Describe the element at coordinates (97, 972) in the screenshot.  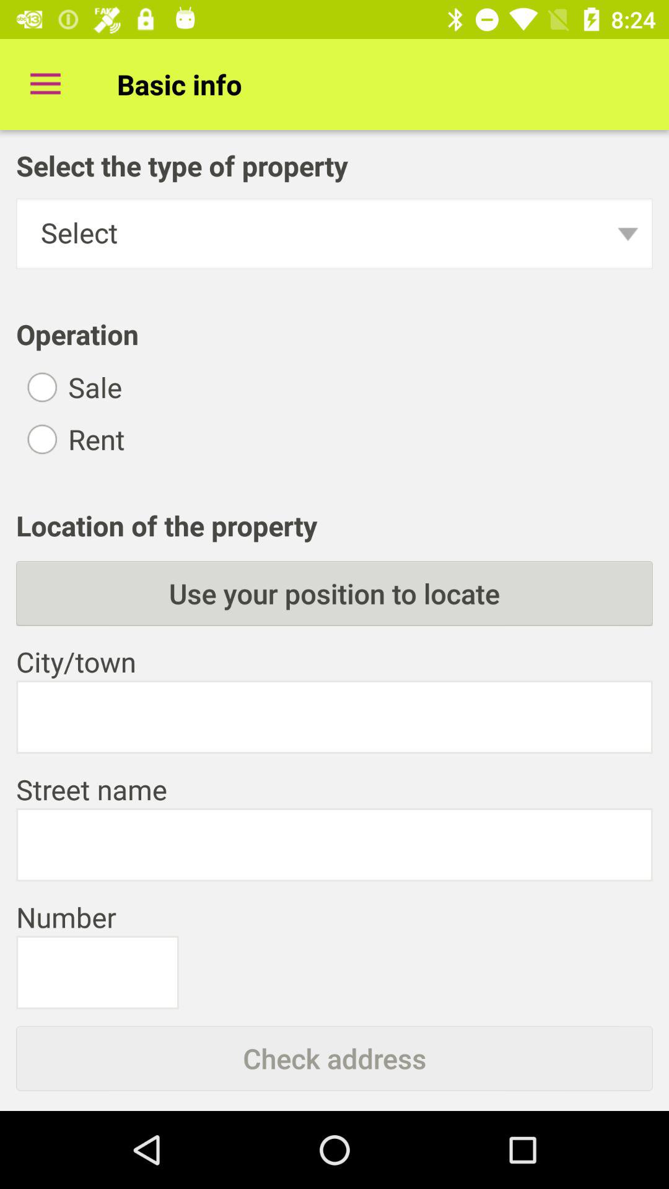
I see `numbers` at that location.